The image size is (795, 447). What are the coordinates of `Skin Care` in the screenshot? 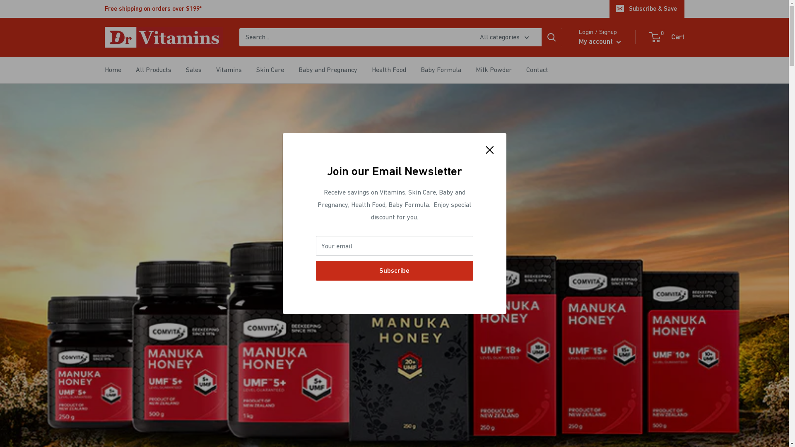 It's located at (270, 70).